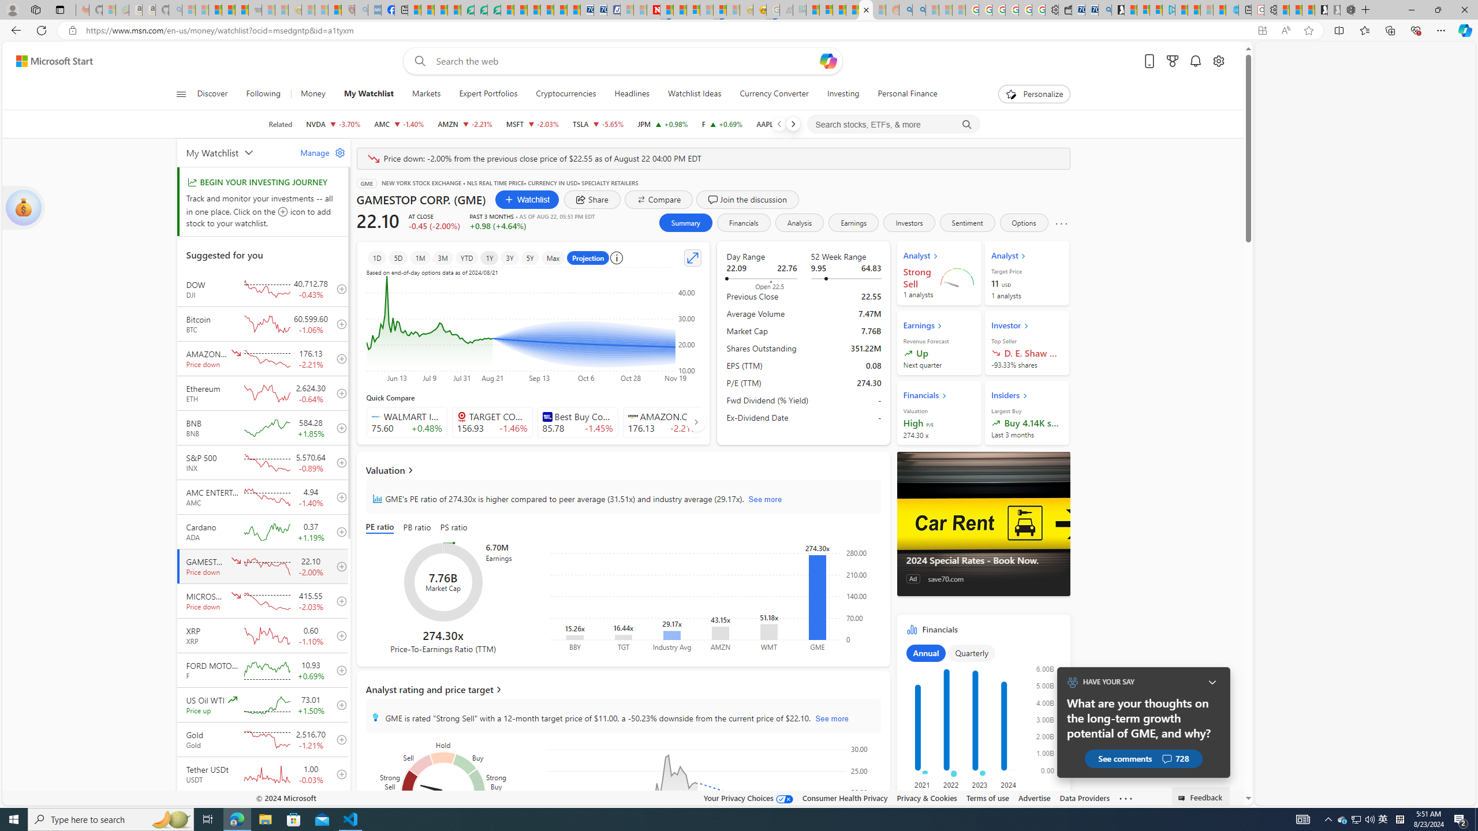 The height and width of the screenshot is (831, 1478). Describe the element at coordinates (843, 94) in the screenshot. I see `Investing` at that location.